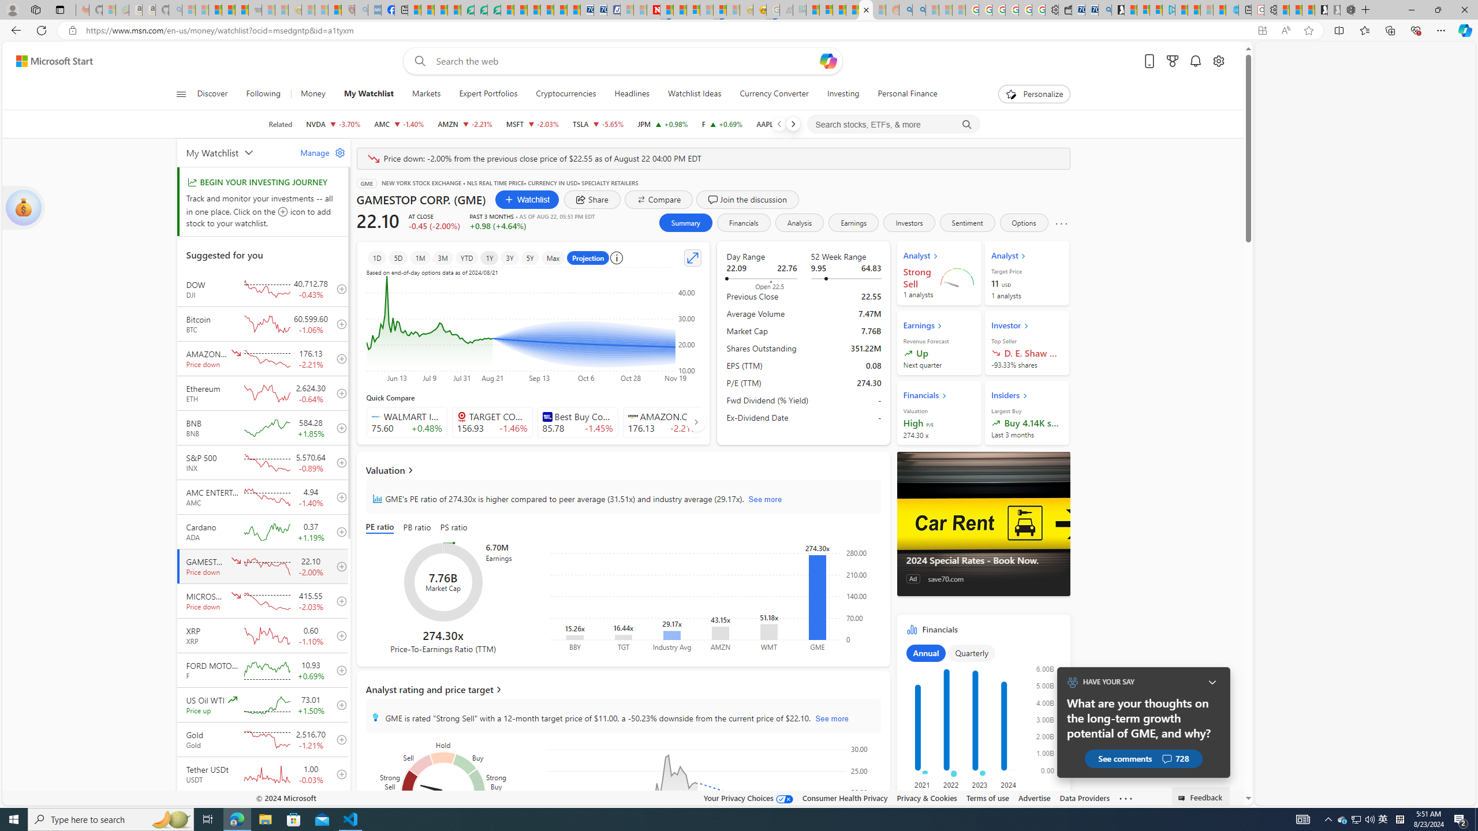 The height and width of the screenshot is (831, 1478). Describe the element at coordinates (843, 94) in the screenshot. I see `Investing` at that location.